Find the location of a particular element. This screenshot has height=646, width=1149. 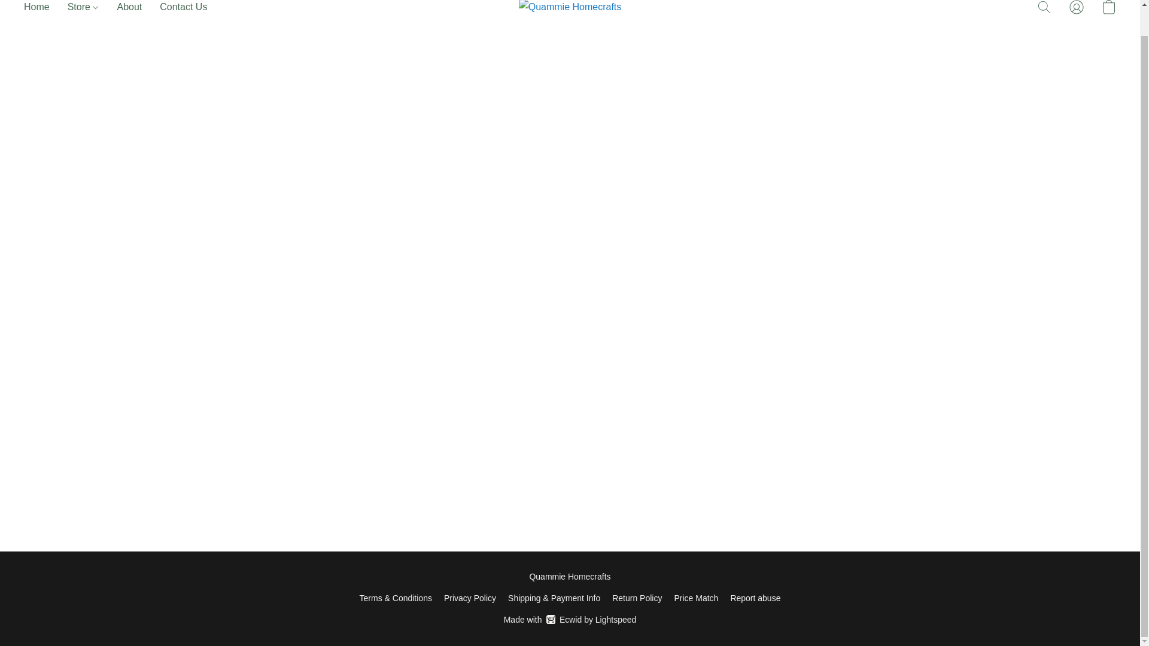

Return Policy is located at coordinates (637, 598).